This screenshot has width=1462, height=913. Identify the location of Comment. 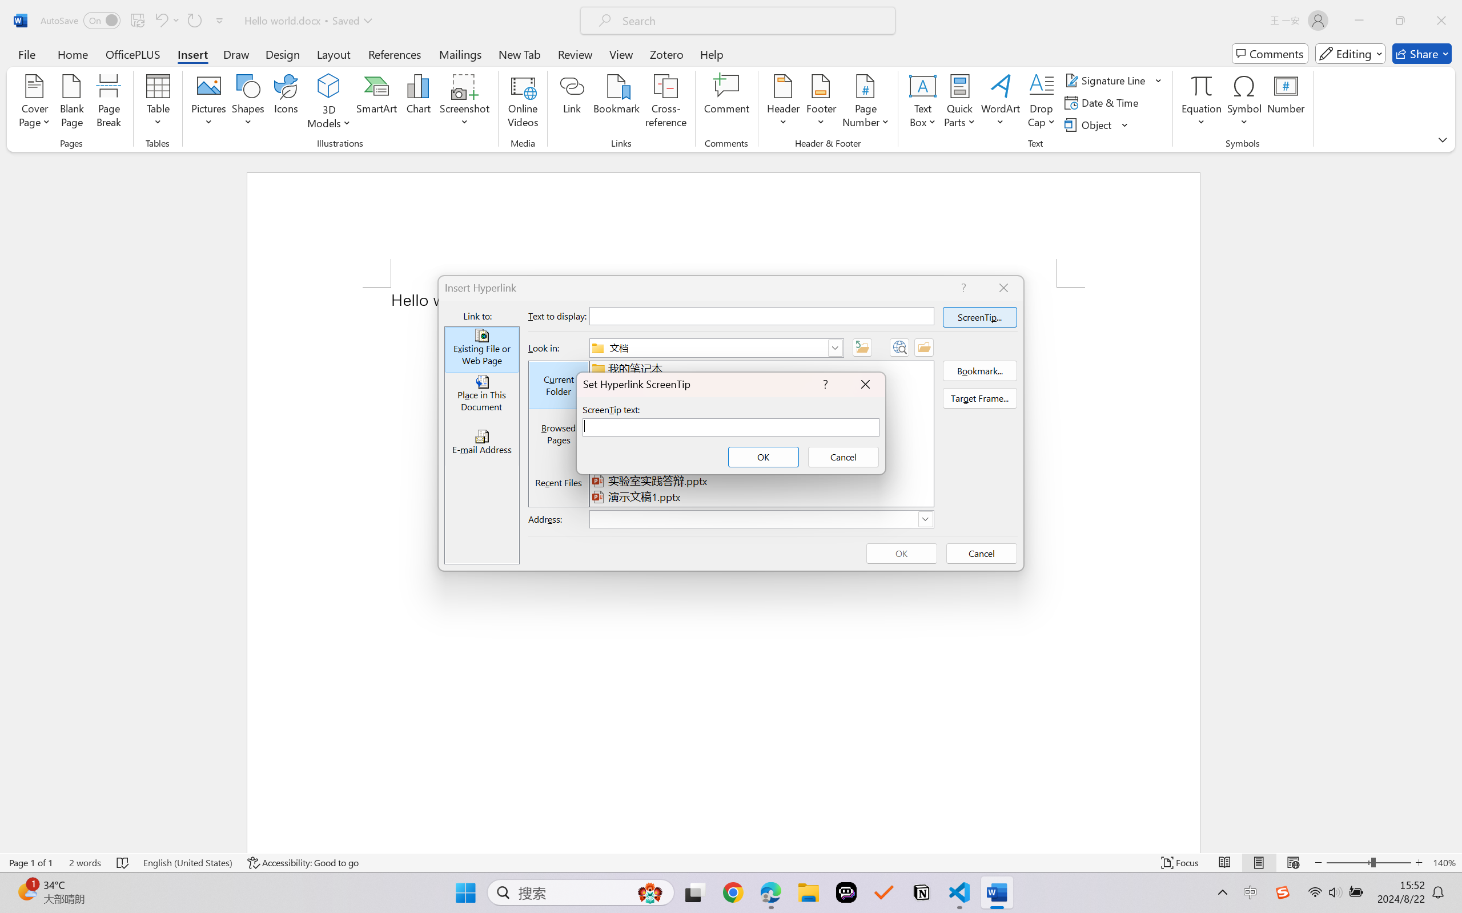
(726, 103).